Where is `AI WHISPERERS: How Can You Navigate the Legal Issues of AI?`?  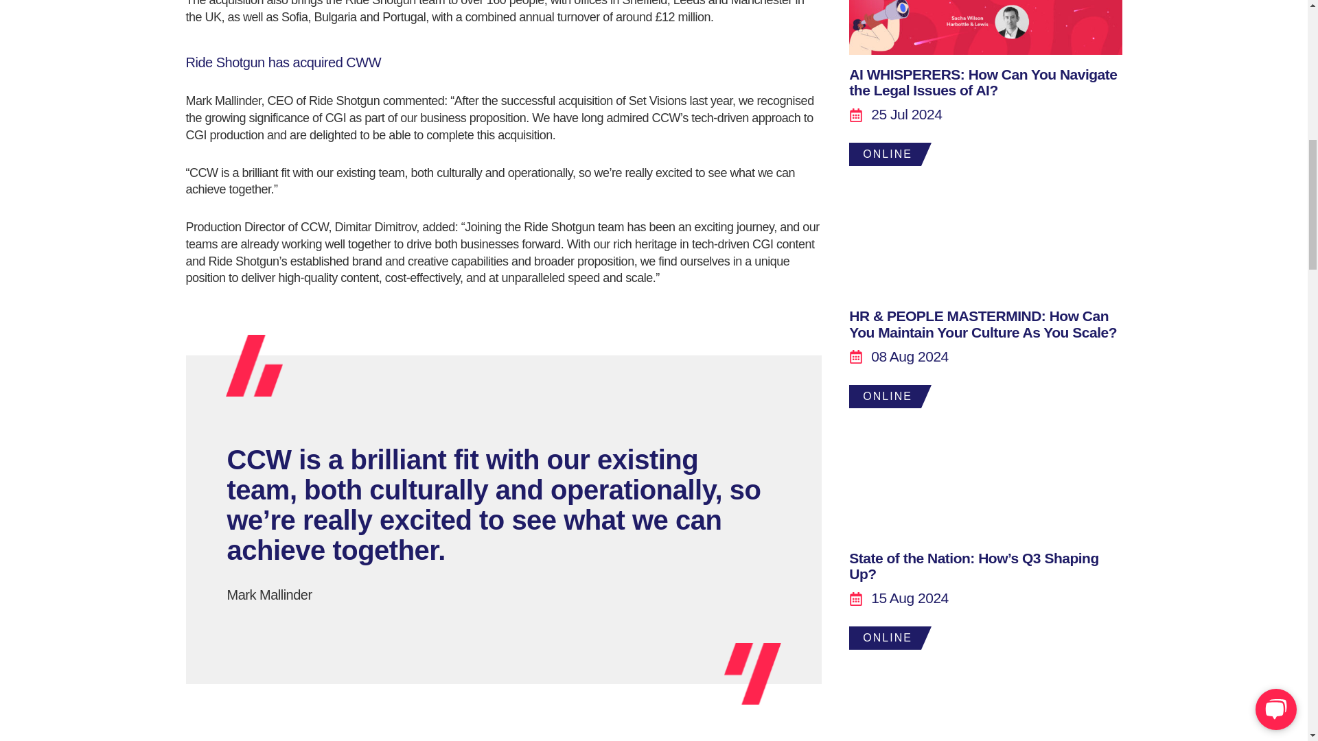
AI WHISPERERS: How Can You Navigate the Legal Issues of AI? is located at coordinates (982, 82).